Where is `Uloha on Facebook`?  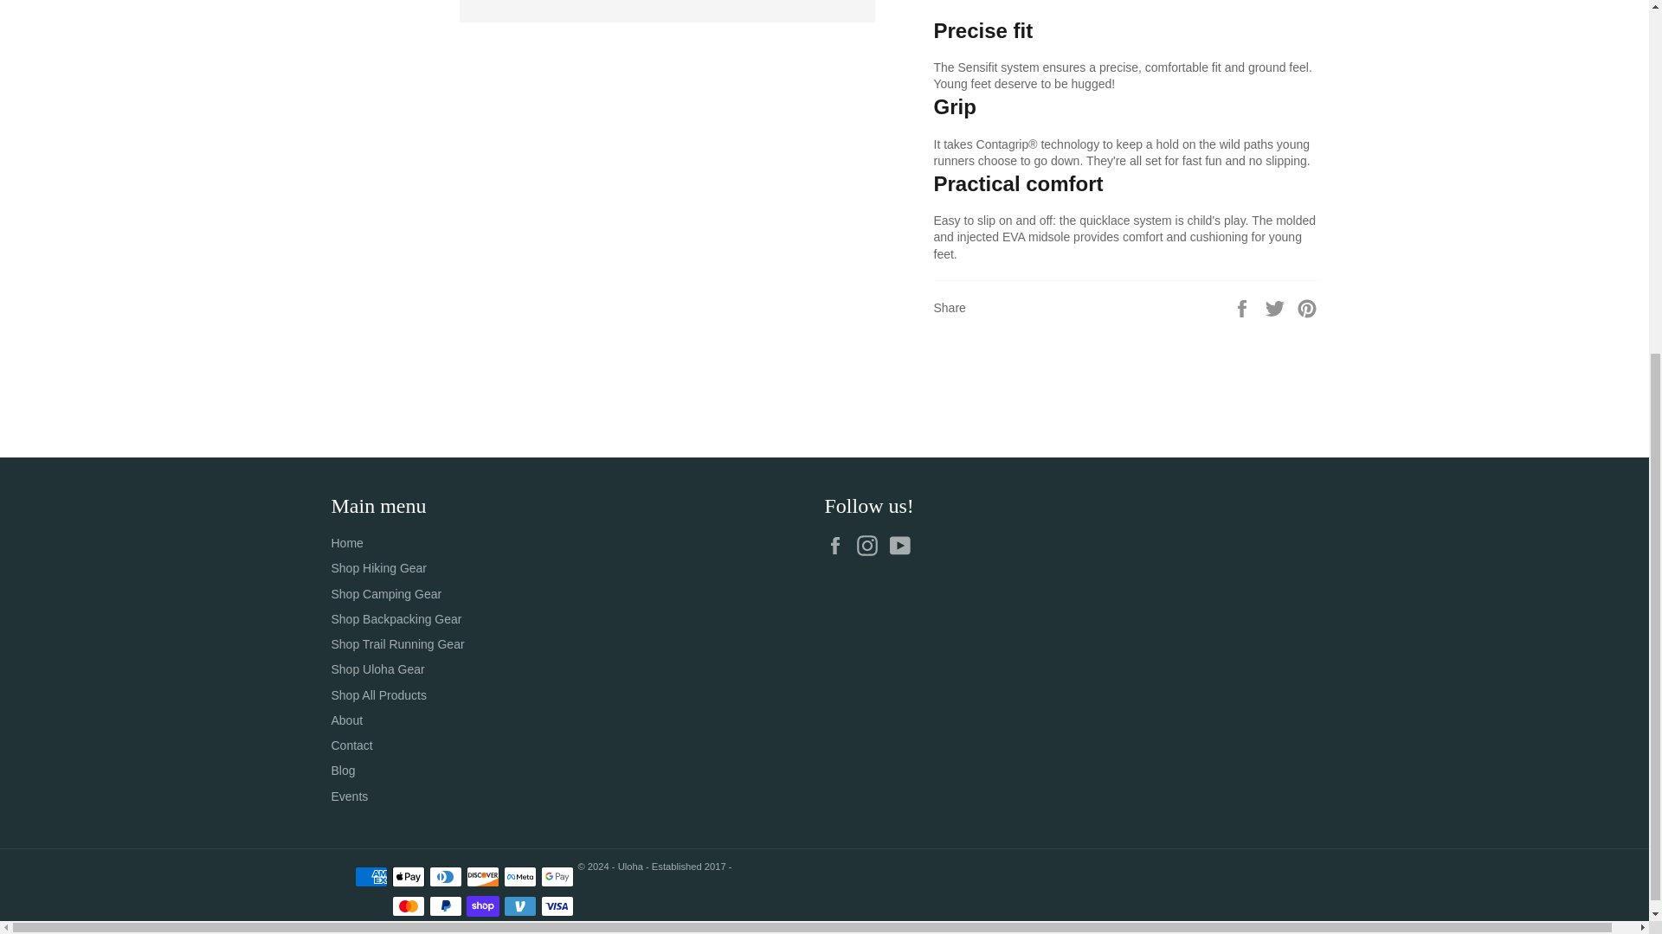 Uloha on Facebook is located at coordinates (839, 545).